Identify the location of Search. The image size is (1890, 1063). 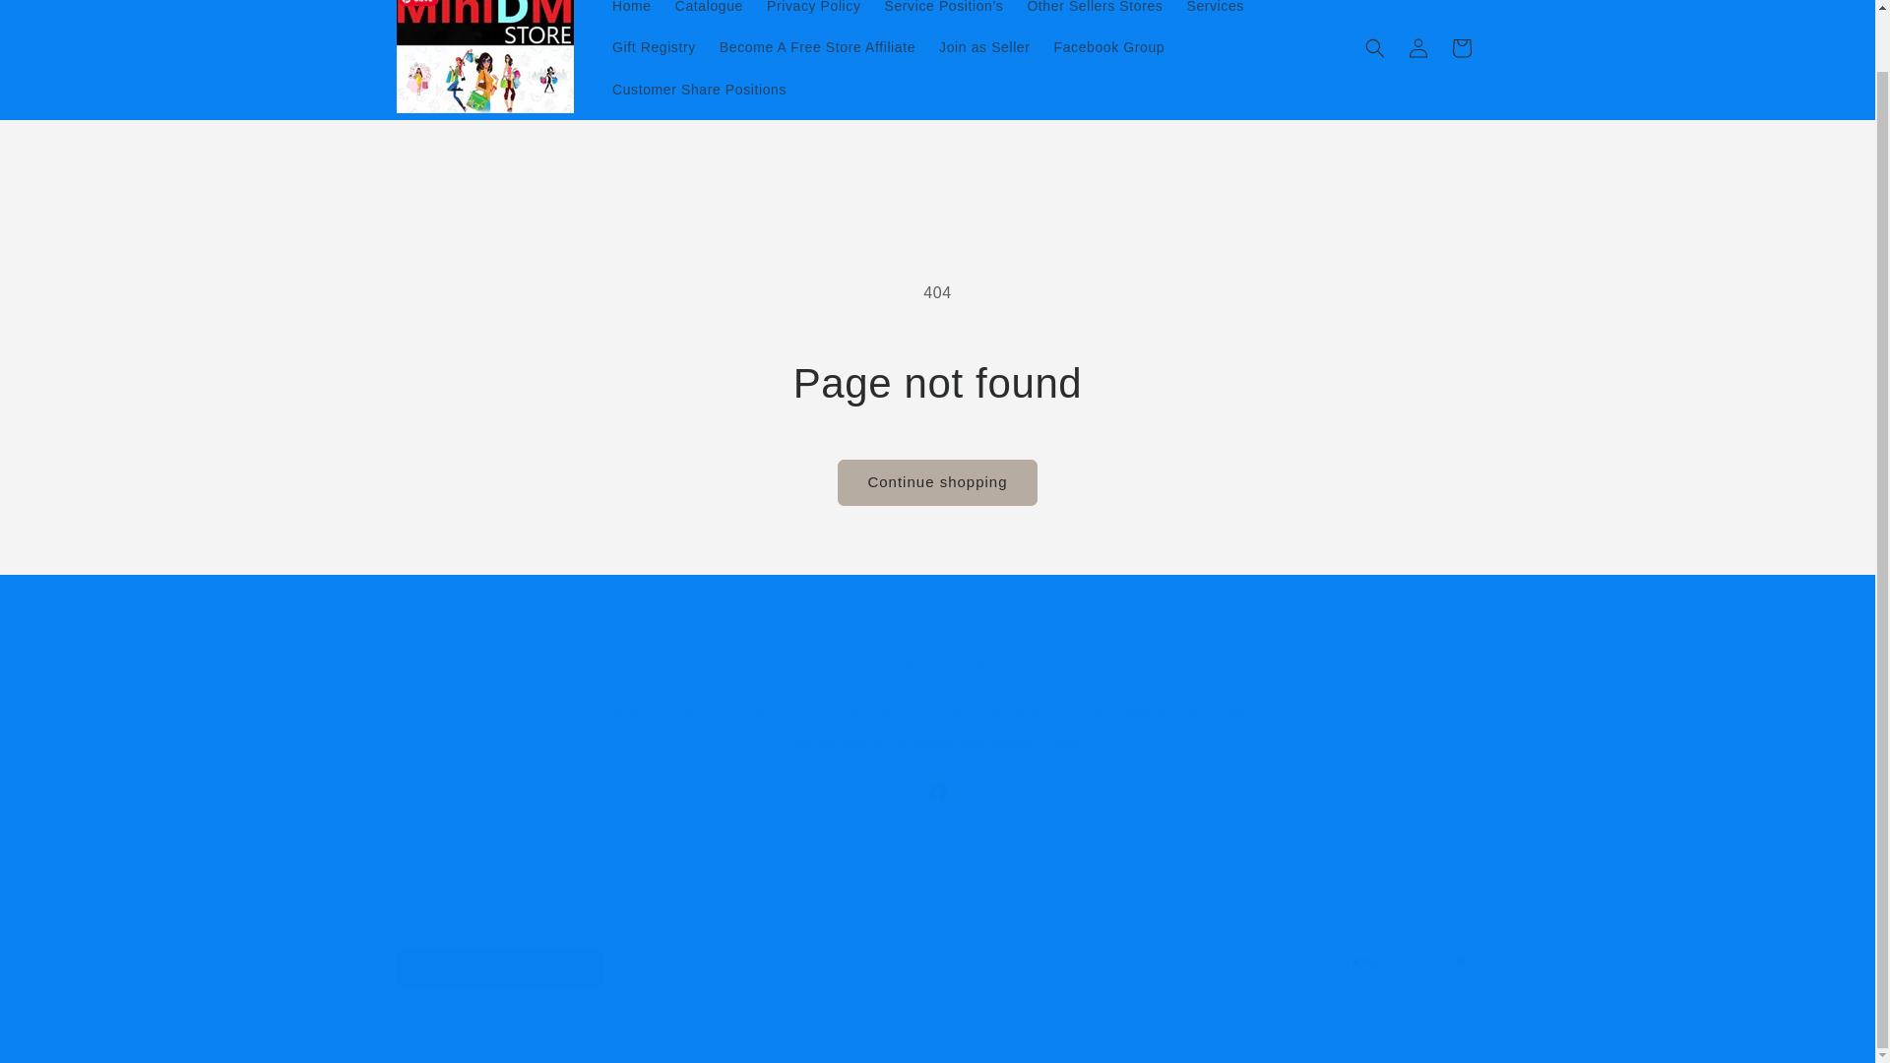
(638, 712).